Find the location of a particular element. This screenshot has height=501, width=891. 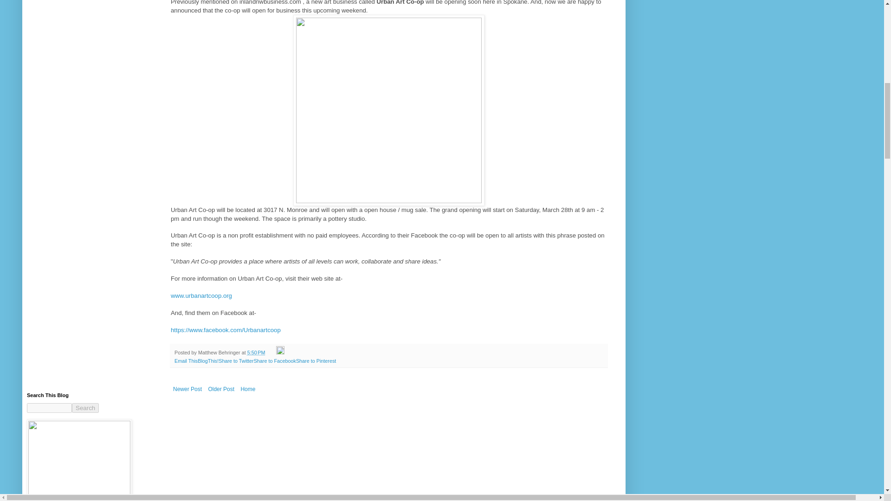

Search is located at coordinates (85, 408).